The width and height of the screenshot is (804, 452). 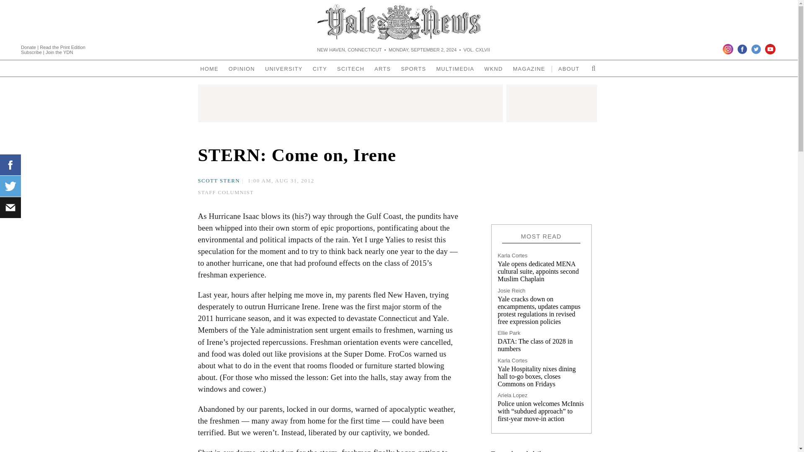 What do you see at coordinates (241, 69) in the screenshot?
I see `OPINION` at bounding box center [241, 69].